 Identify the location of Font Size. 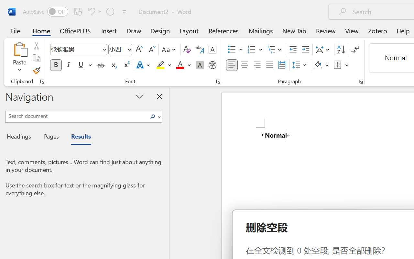
(117, 49).